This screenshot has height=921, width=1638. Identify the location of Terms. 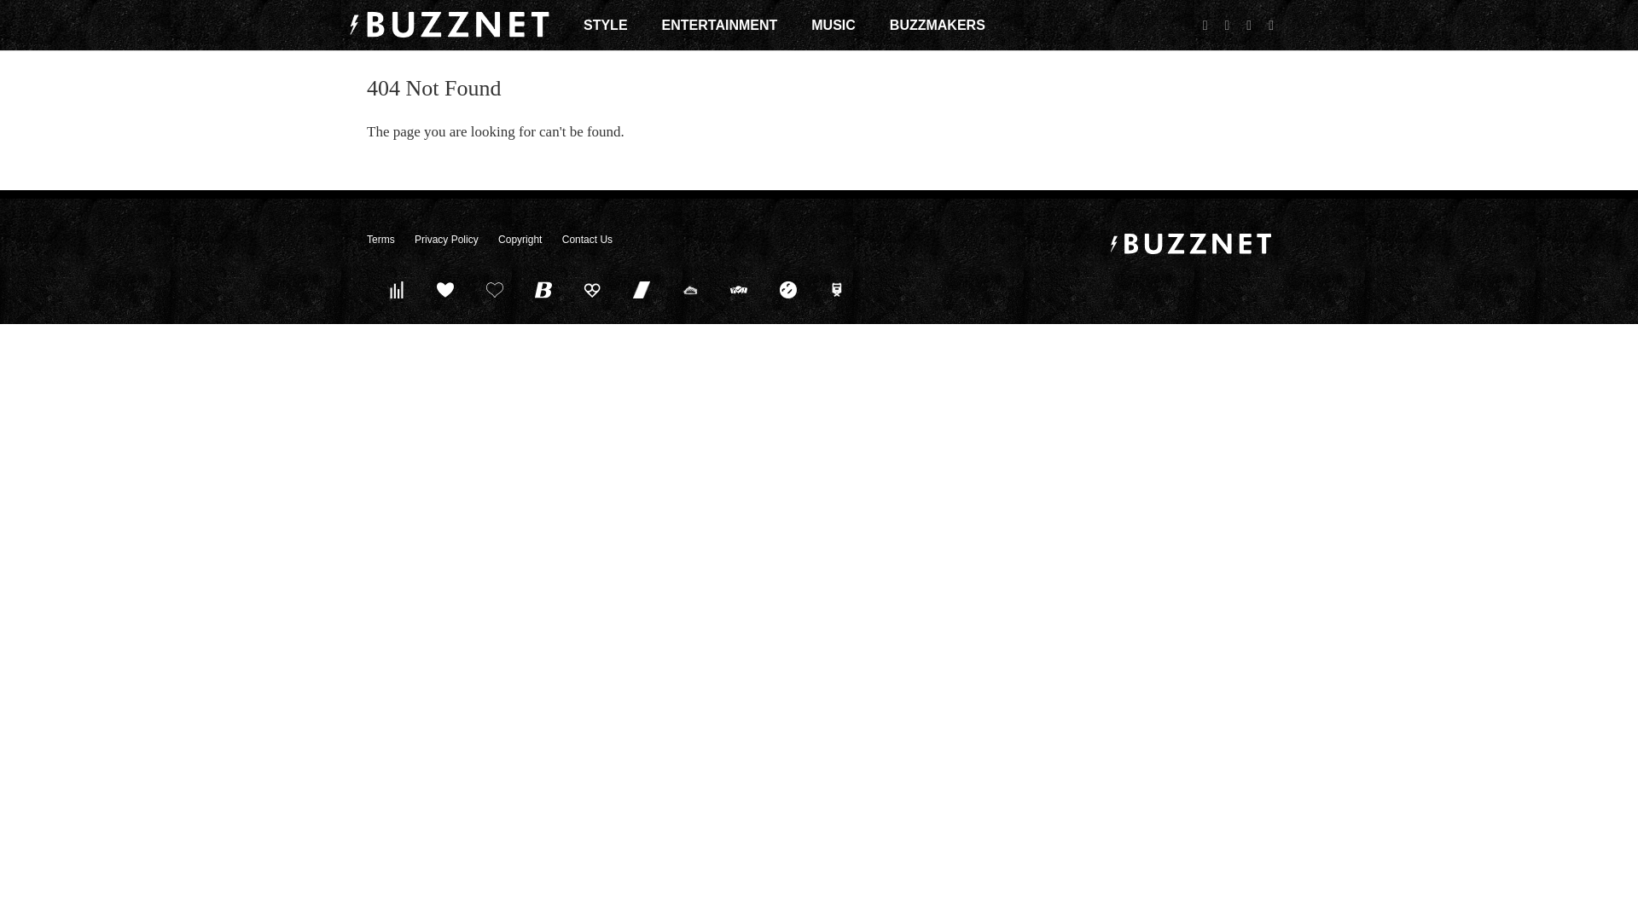
(380, 240).